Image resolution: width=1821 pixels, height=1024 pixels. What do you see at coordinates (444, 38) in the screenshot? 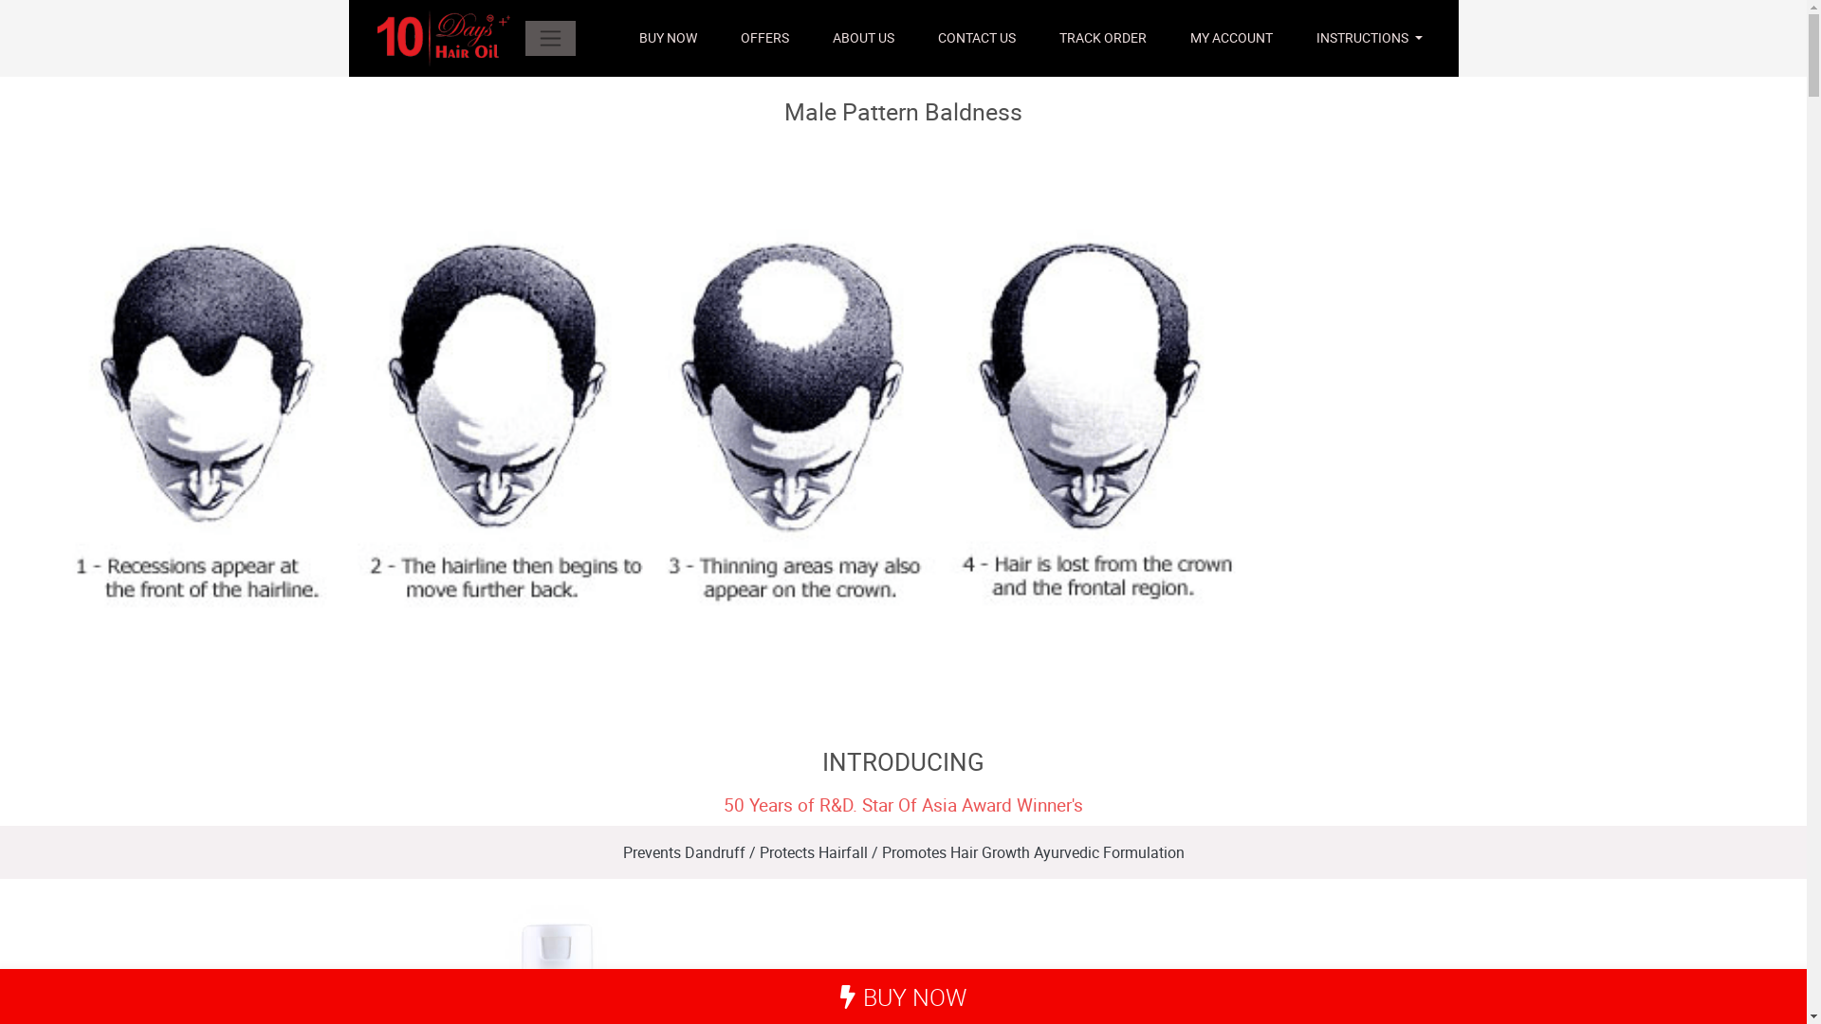
I see `10 Days Hair Oil` at bounding box center [444, 38].